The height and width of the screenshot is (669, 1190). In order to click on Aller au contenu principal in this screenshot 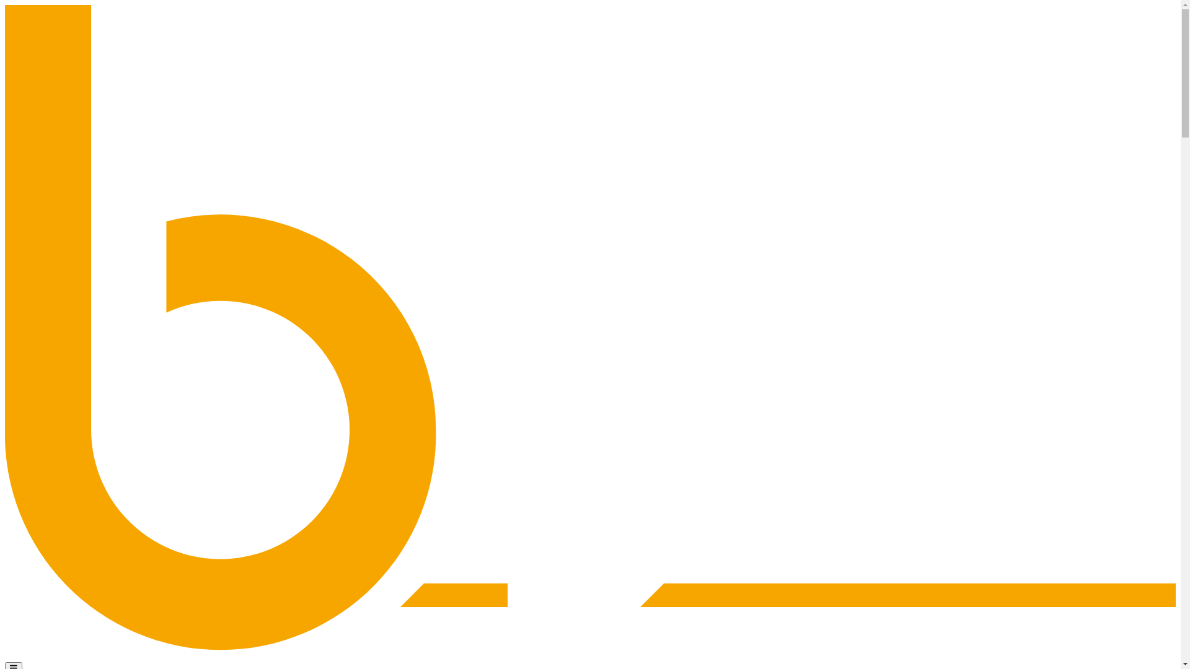, I will do `click(5, 5)`.